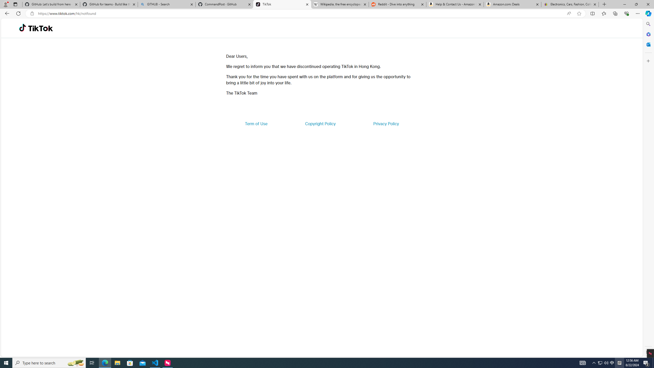  Describe the element at coordinates (256, 124) in the screenshot. I see `Term of Use` at that location.